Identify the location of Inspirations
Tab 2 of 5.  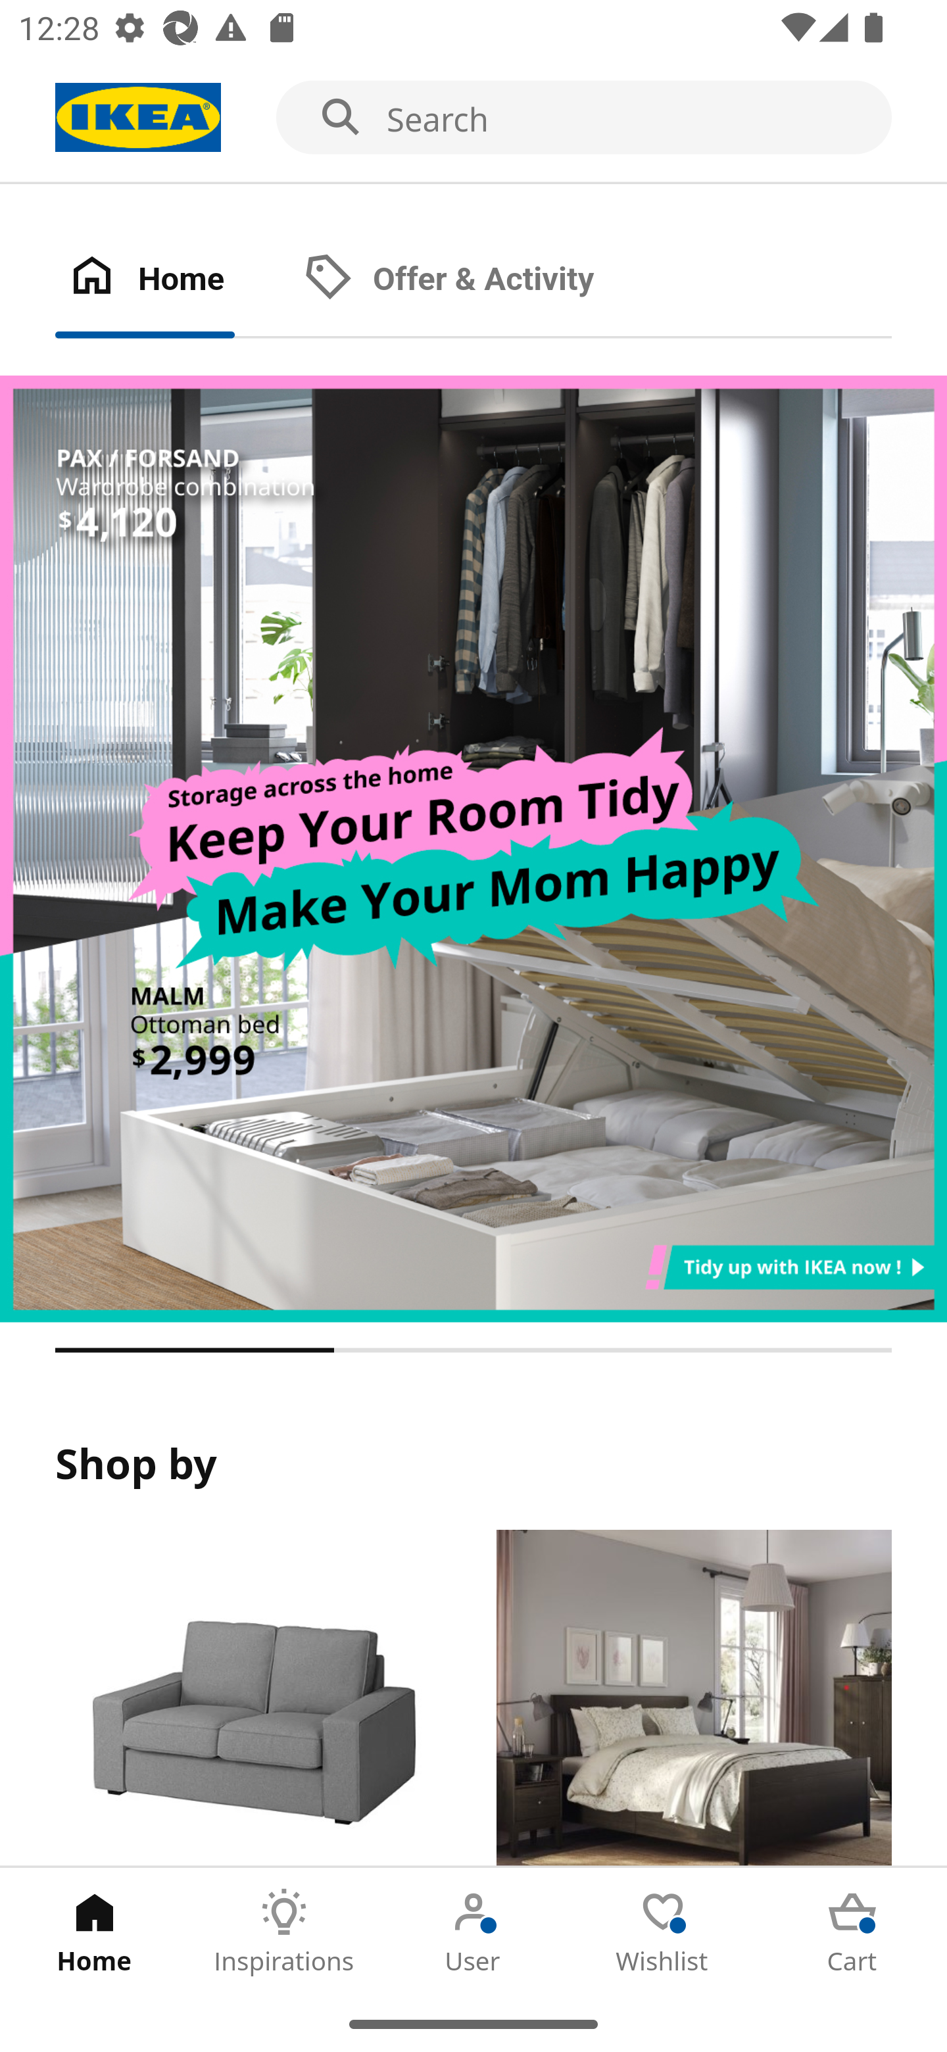
(284, 1932).